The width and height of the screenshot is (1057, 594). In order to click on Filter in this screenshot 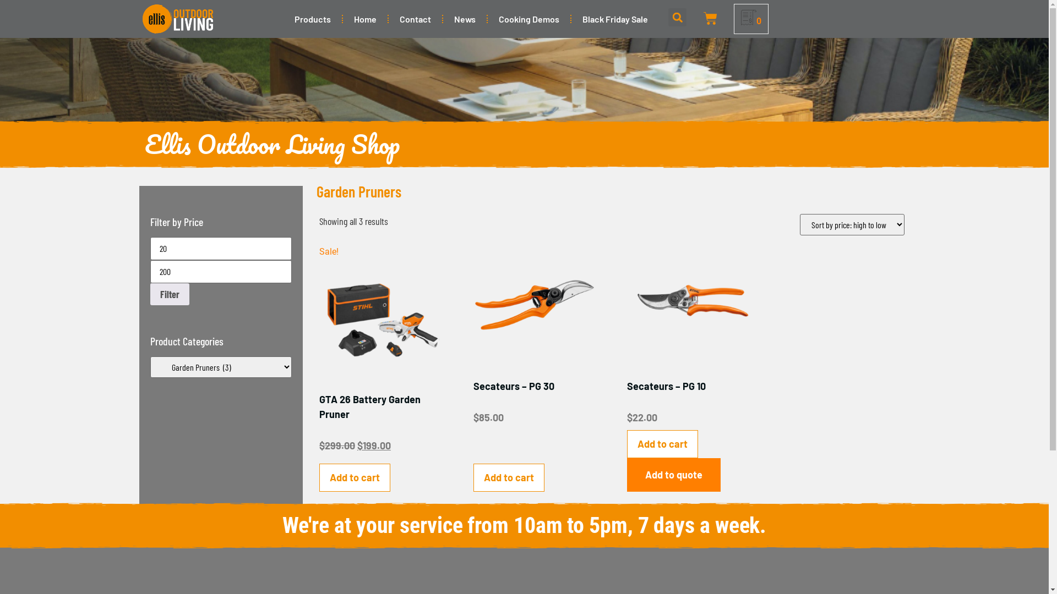, I will do `click(170, 294)`.